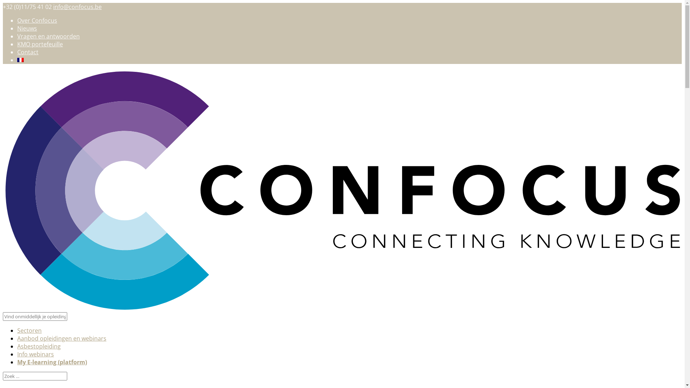 The height and width of the screenshot is (388, 690). What do you see at coordinates (62, 338) in the screenshot?
I see `Aanbod opleidingen en webinars` at bounding box center [62, 338].